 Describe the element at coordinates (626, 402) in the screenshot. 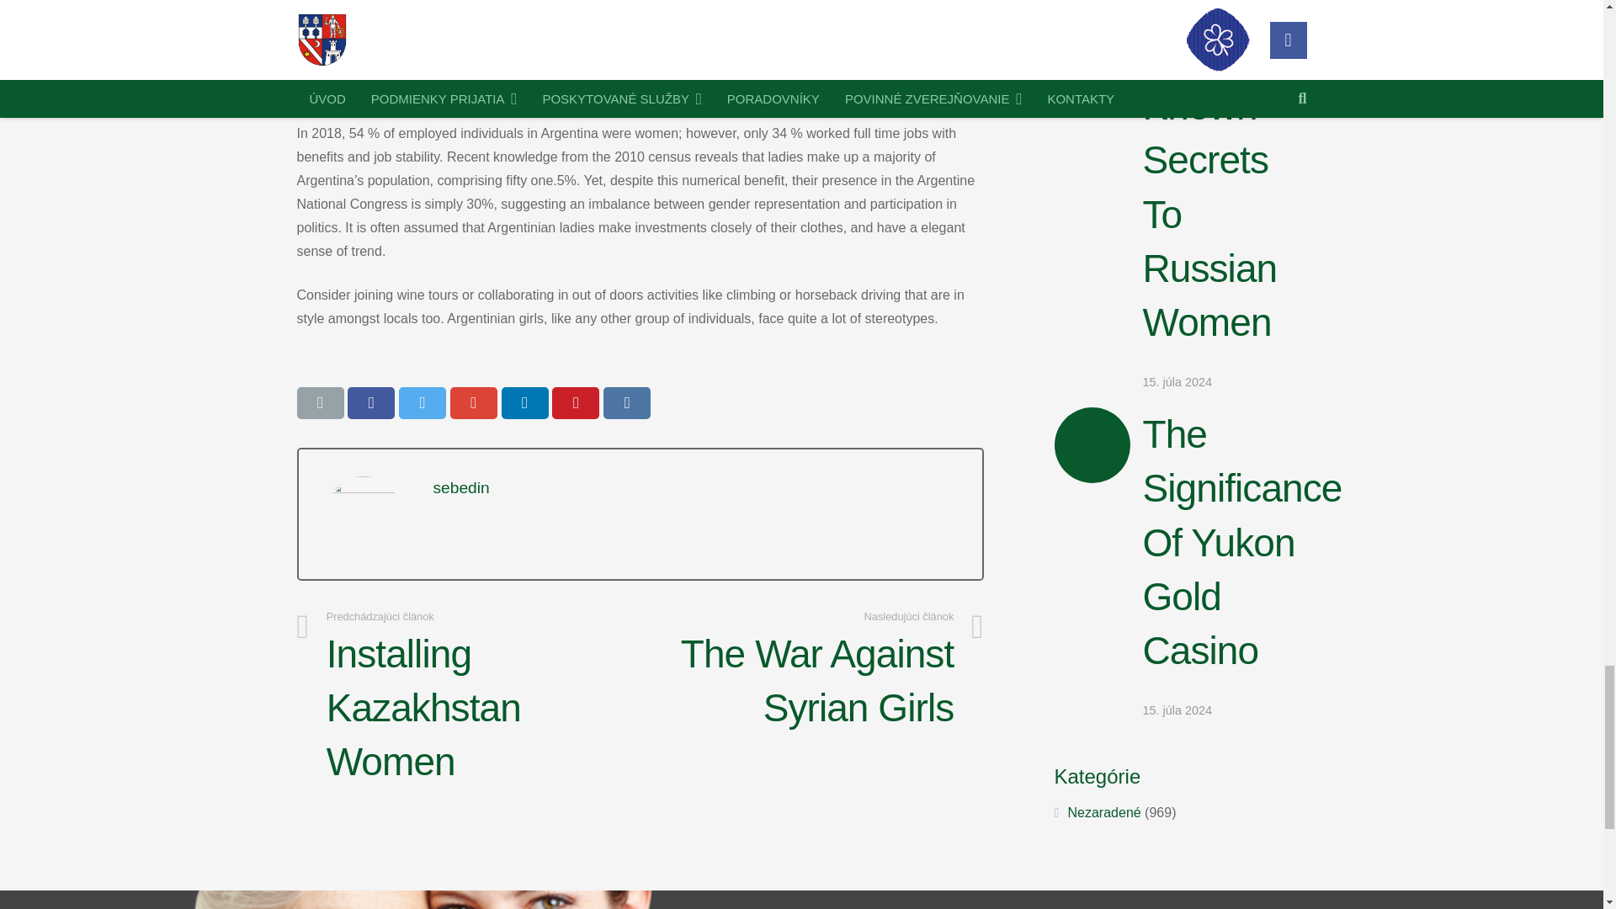

I see `Share this` at that location.